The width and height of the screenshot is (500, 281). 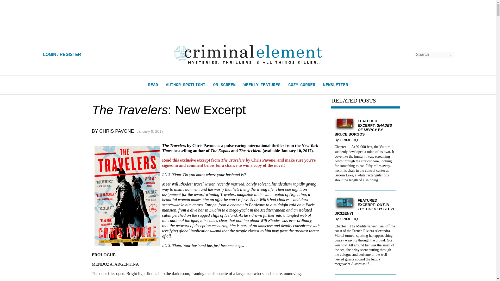 I want to click on CHRIS PAVONE, so click(x=116, y=131).